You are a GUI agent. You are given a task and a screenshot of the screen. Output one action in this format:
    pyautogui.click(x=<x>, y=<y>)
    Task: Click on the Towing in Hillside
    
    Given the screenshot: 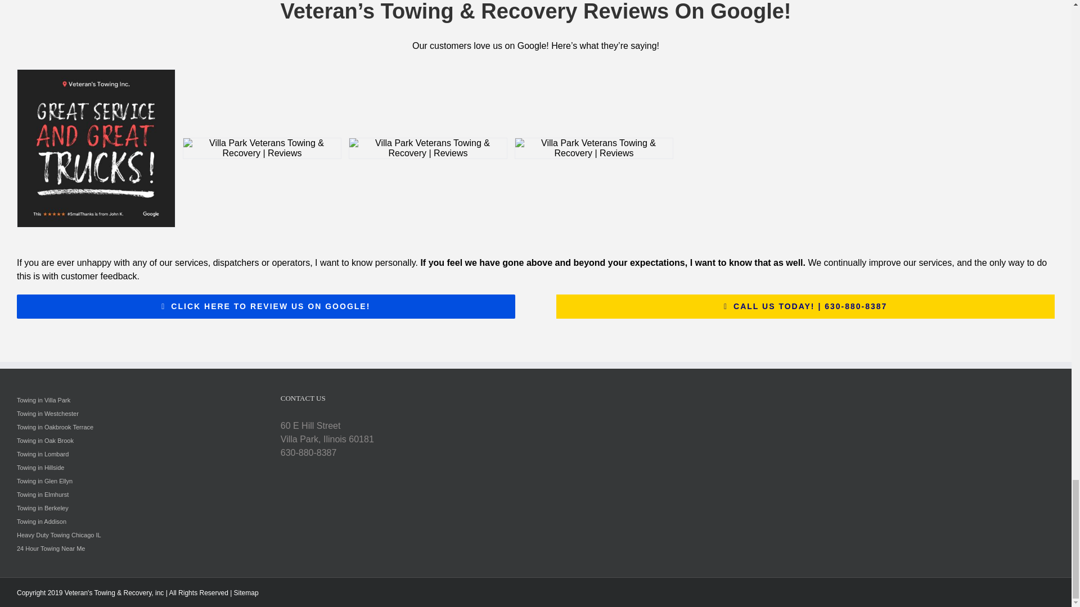 What is the action you would take?
    pyautogui.click(x=40, y=468)
    